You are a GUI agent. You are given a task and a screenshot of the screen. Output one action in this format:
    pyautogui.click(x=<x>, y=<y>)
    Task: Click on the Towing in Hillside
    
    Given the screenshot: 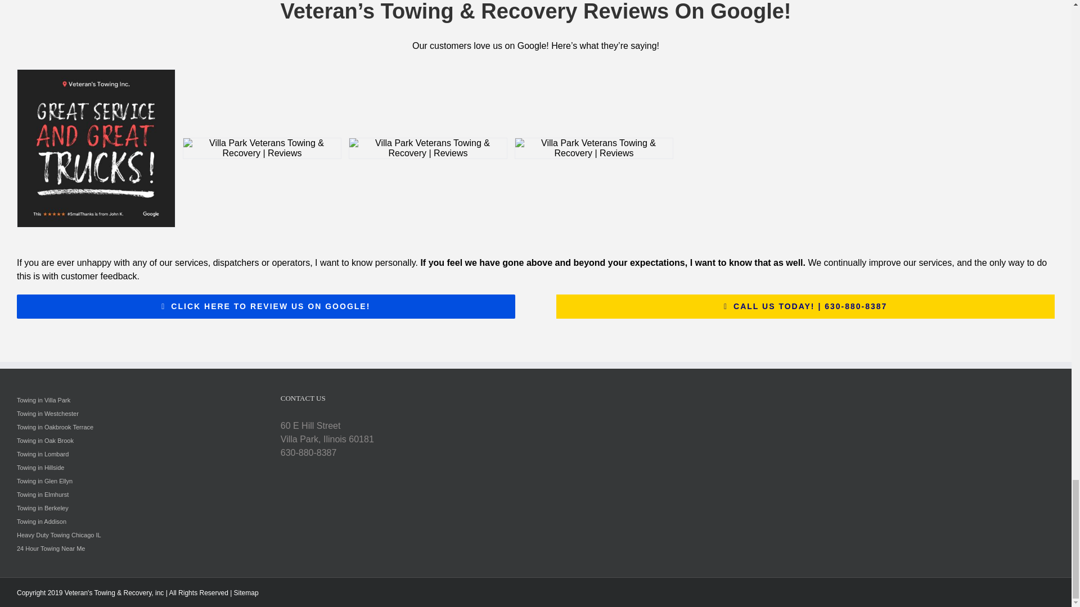 What is the action you would take?
    pyautogui.click(x=40, y=468)
    